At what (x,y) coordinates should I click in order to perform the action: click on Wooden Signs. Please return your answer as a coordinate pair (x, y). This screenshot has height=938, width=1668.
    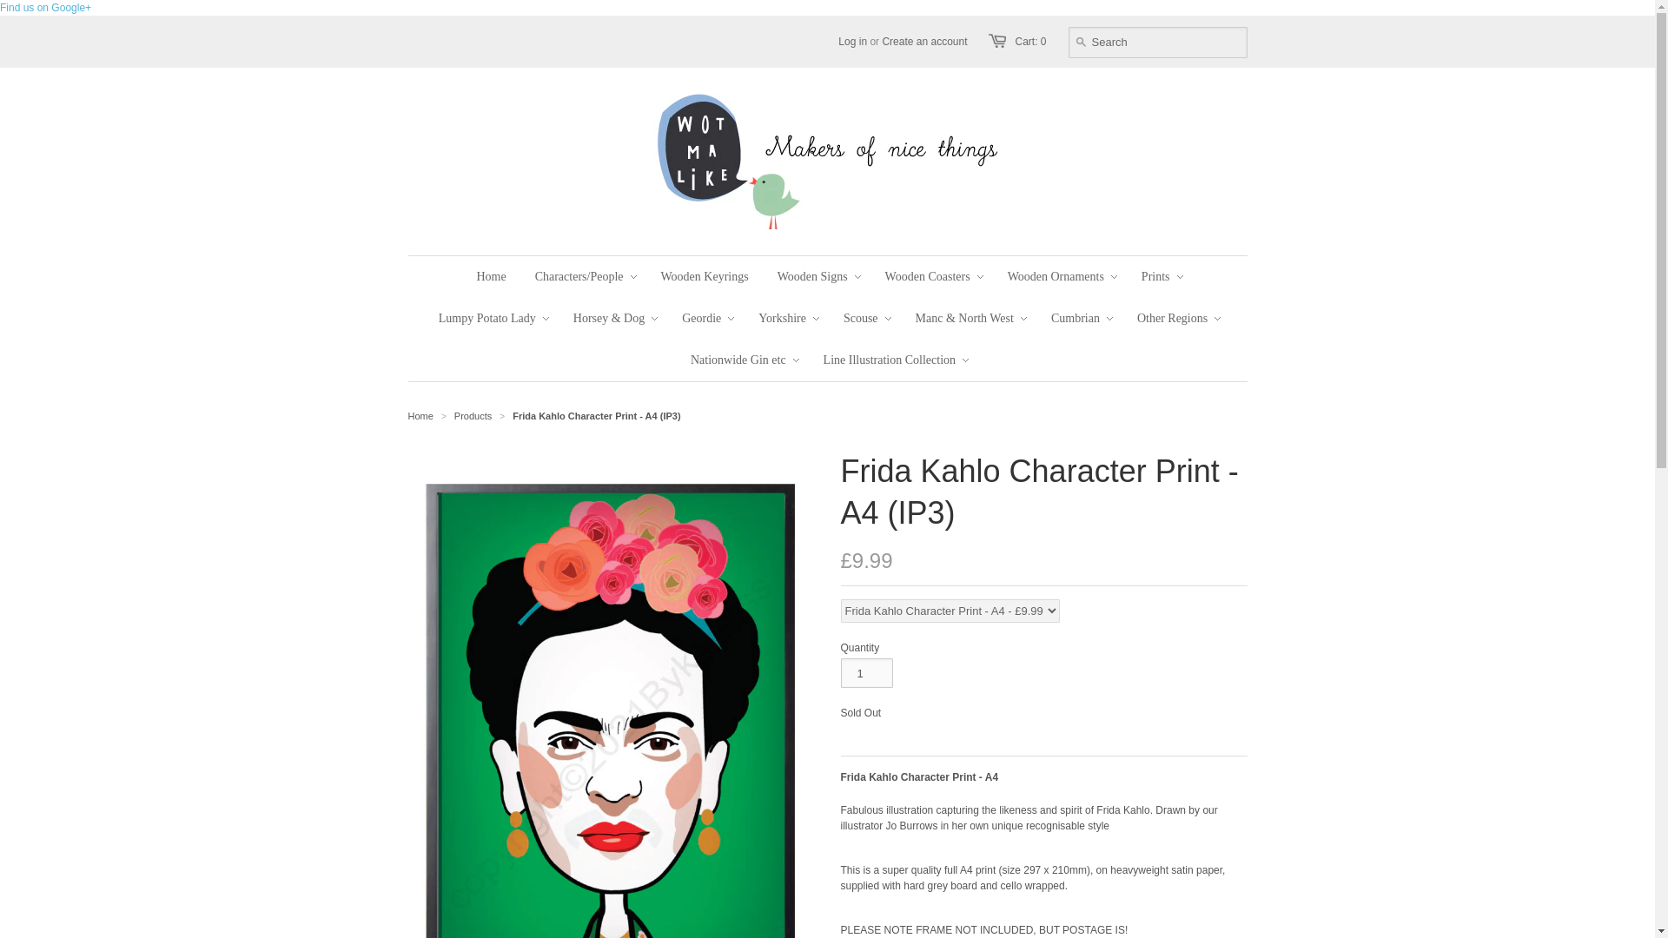
    Looking at the image, I should click on (811, 276).